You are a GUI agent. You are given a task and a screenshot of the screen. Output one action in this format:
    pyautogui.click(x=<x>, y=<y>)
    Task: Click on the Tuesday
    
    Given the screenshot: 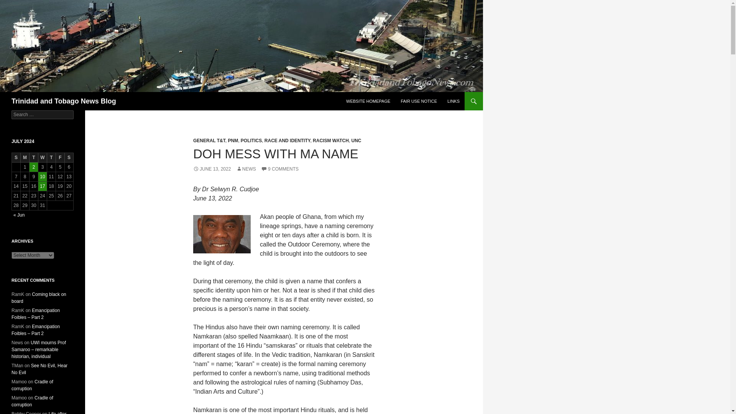 What is the action you would take?
    pyautogui.click(x=34, y=158)
    